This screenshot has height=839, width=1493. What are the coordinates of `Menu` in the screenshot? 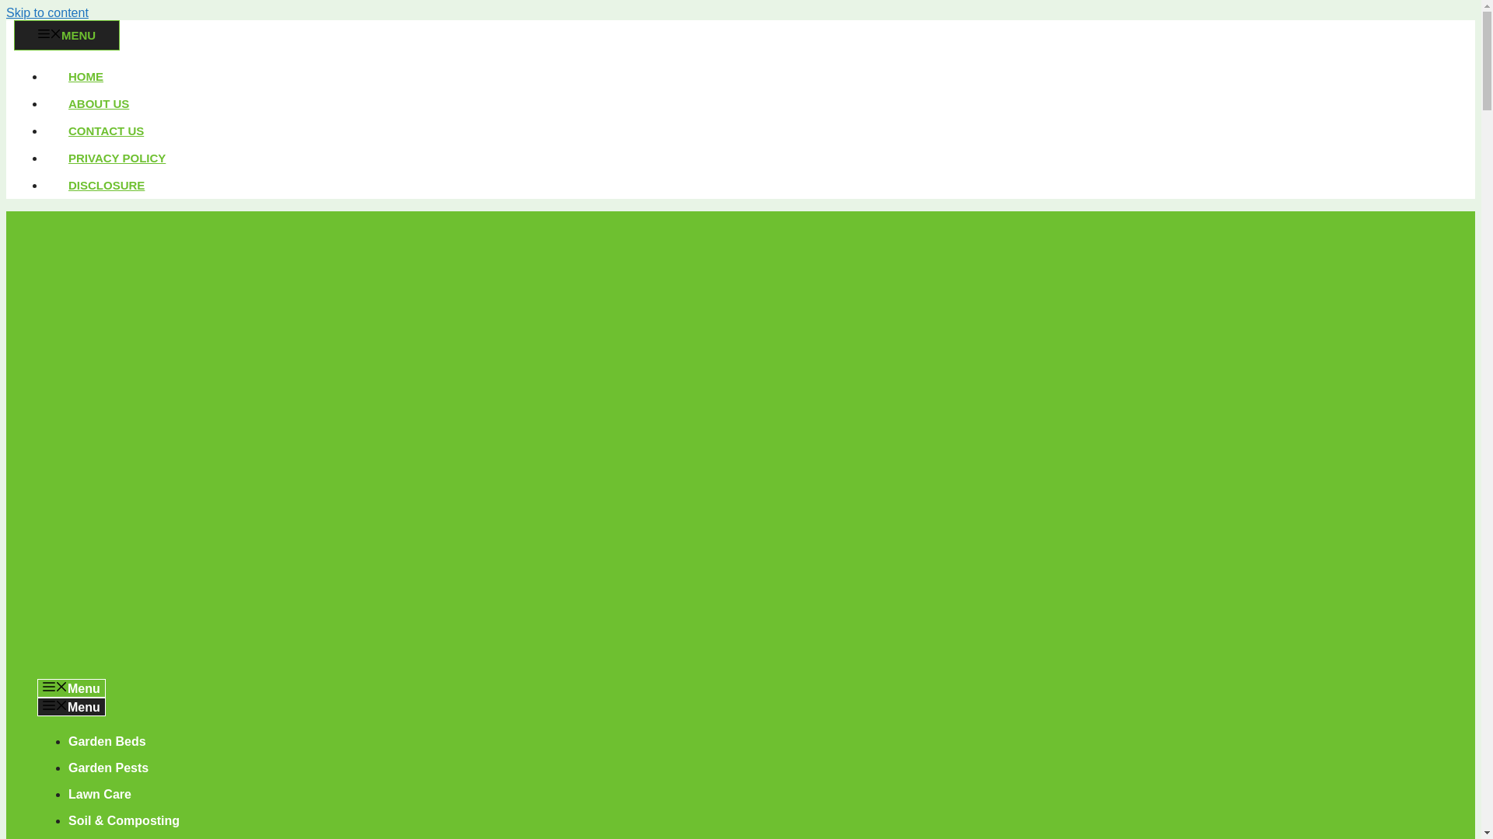 It's located at (72, 707).